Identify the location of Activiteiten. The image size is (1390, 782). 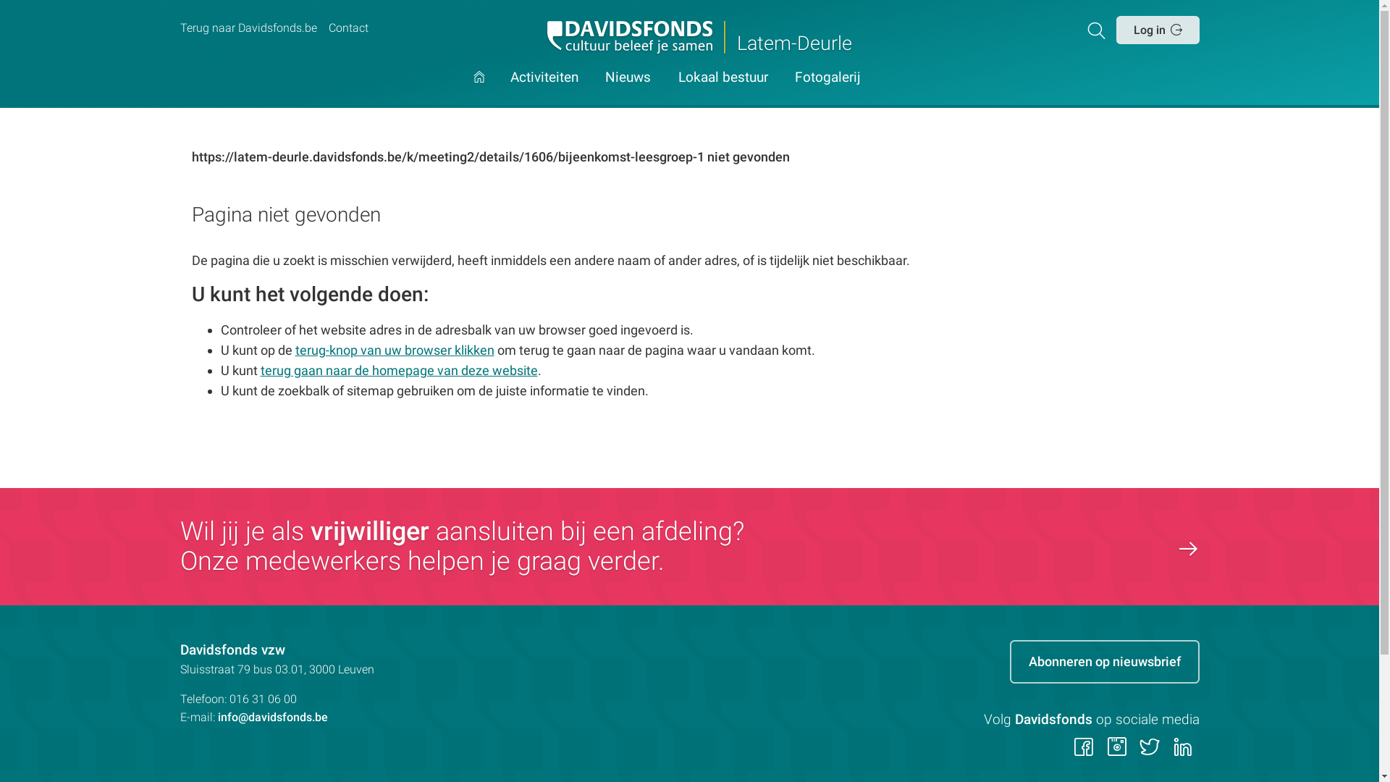
(544, 90).